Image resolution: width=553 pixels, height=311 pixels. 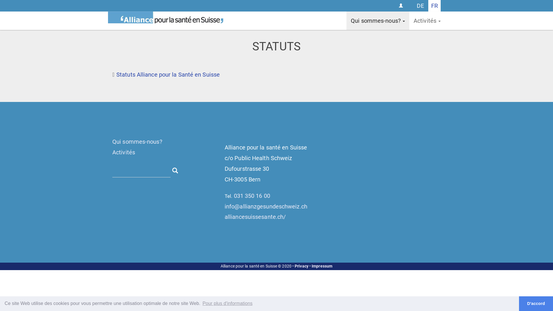 I want to click on CONTACT, so click(x=402, y=6).